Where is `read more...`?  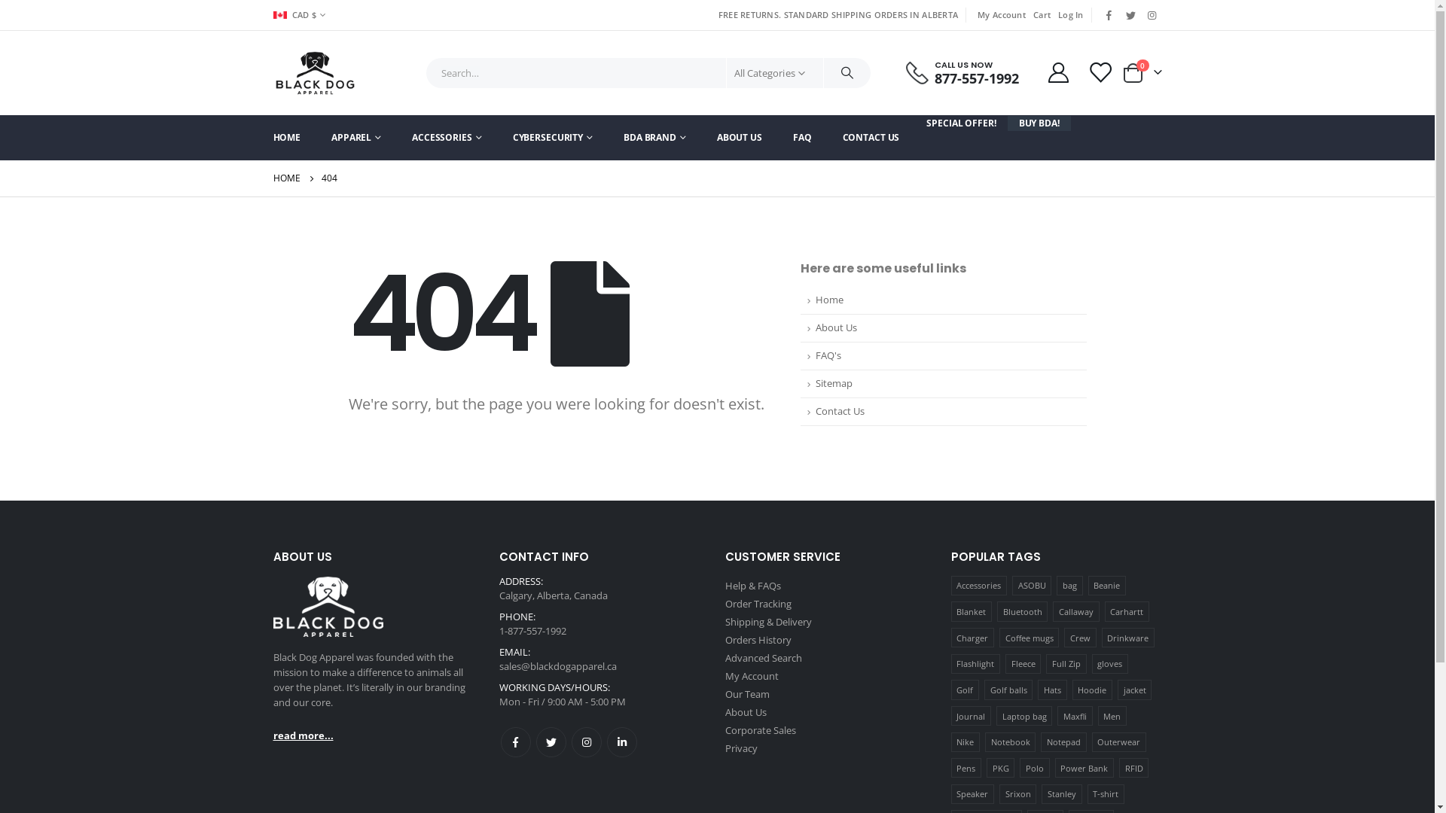 read more... is located at coordinates (303, 735).